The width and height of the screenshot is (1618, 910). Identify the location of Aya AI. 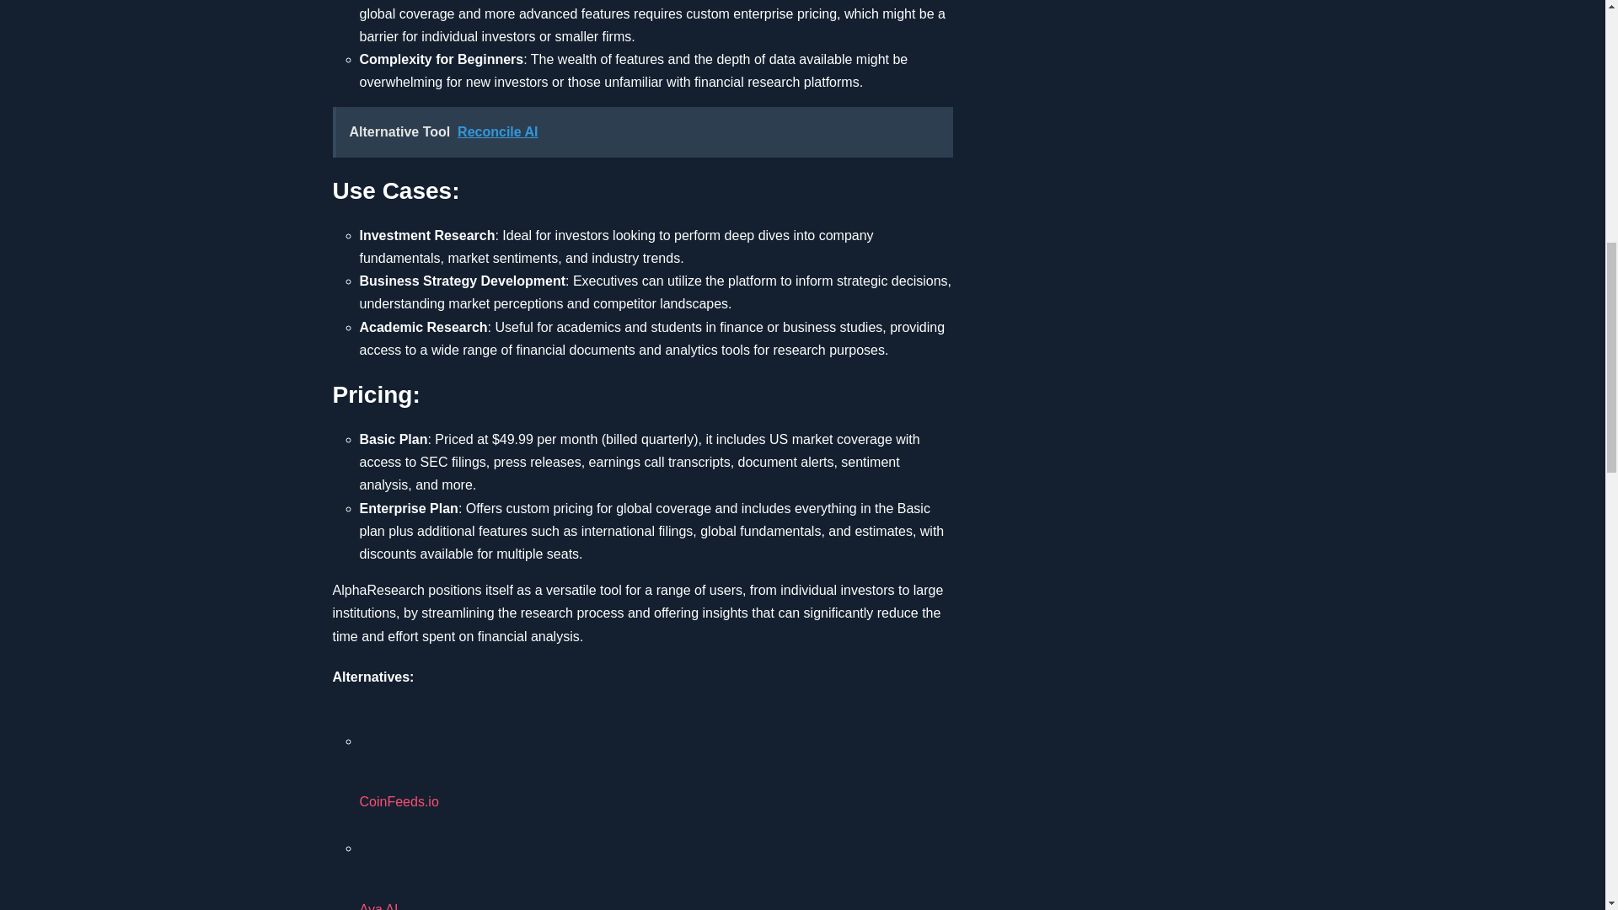
(422, 848).